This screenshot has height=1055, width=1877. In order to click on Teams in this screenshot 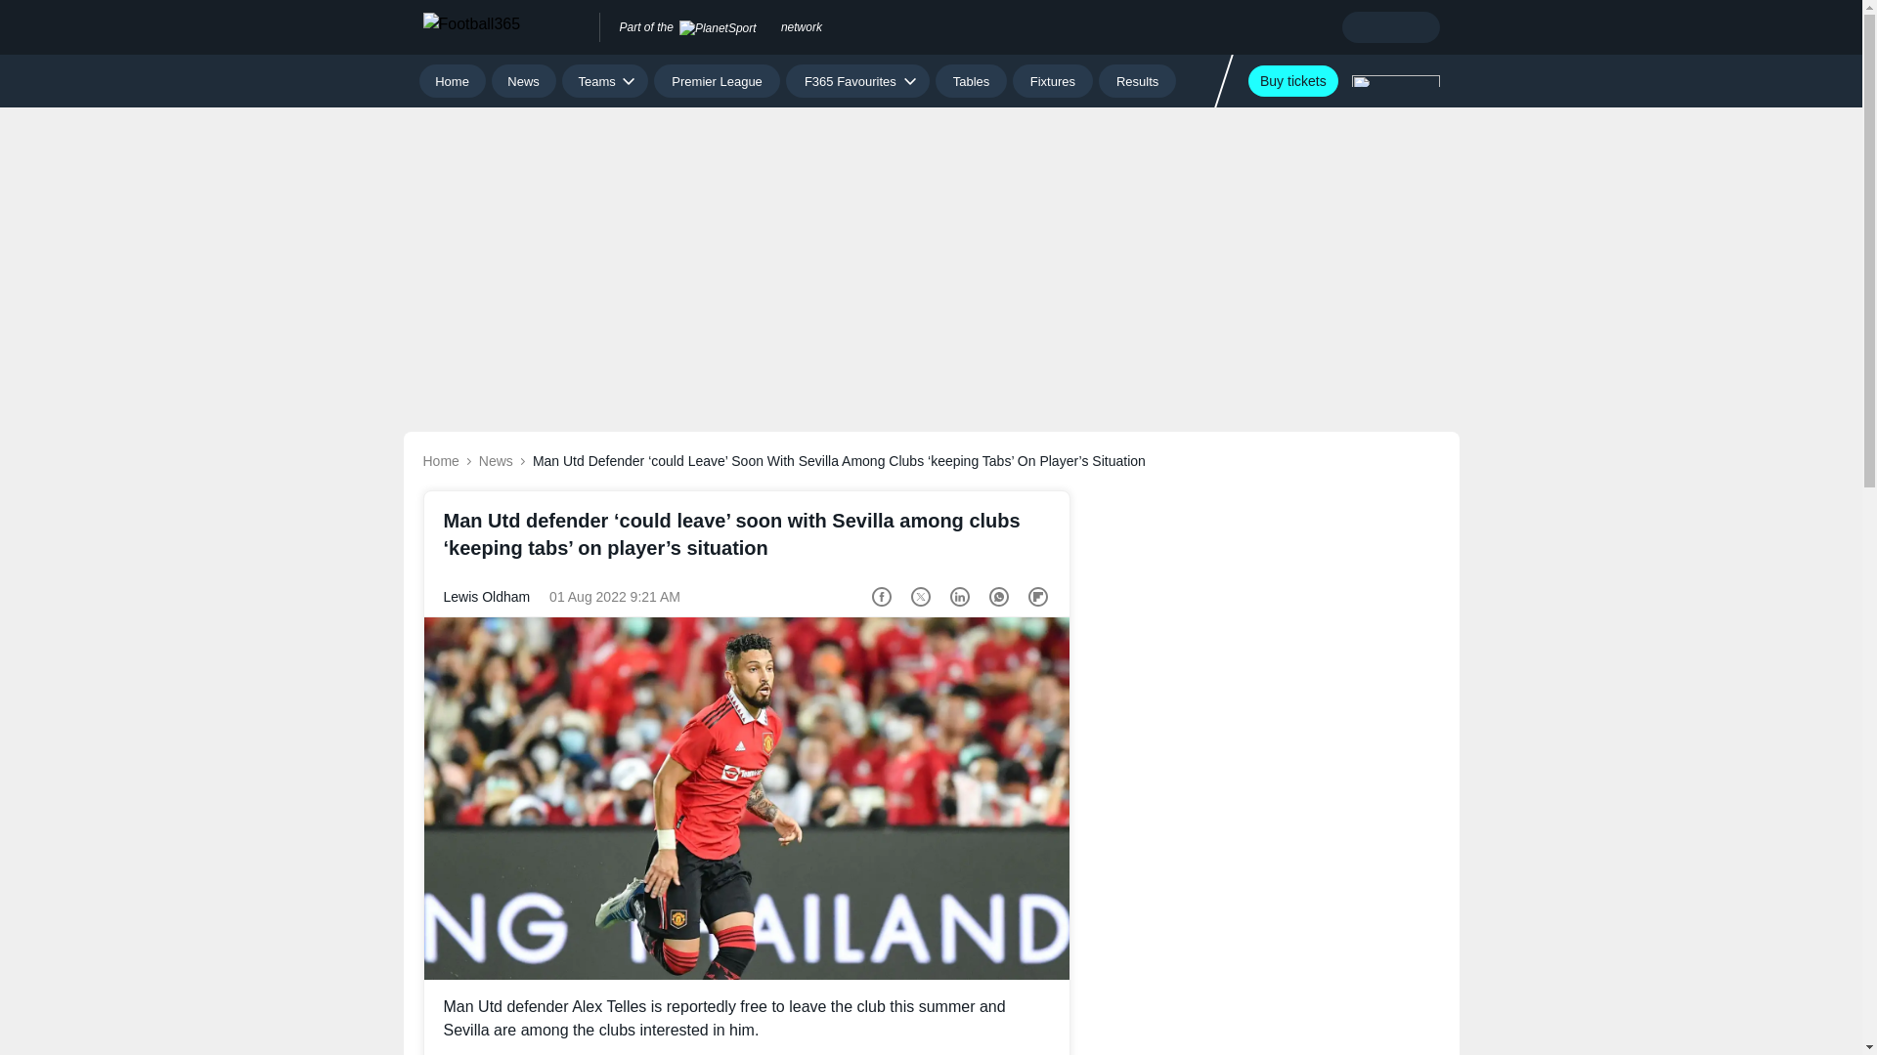, I will do `click(604, 80)`.